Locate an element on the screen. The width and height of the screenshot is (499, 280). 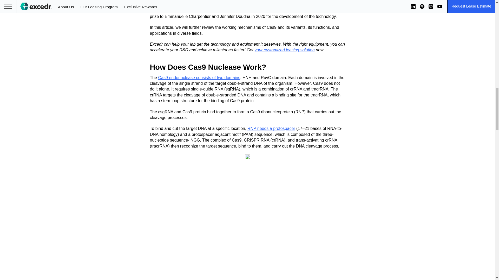
Cas9 endonuclease consists of two domains is located at coordinates (199, 77).